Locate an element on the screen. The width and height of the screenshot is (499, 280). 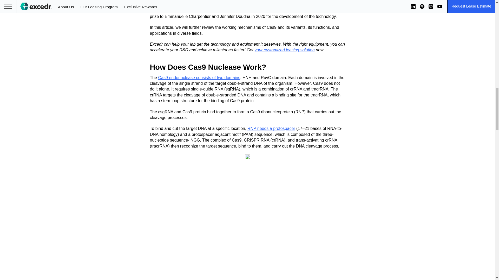
Cas9 endonuclease consists of two domains is located at coordinates (199, 77).